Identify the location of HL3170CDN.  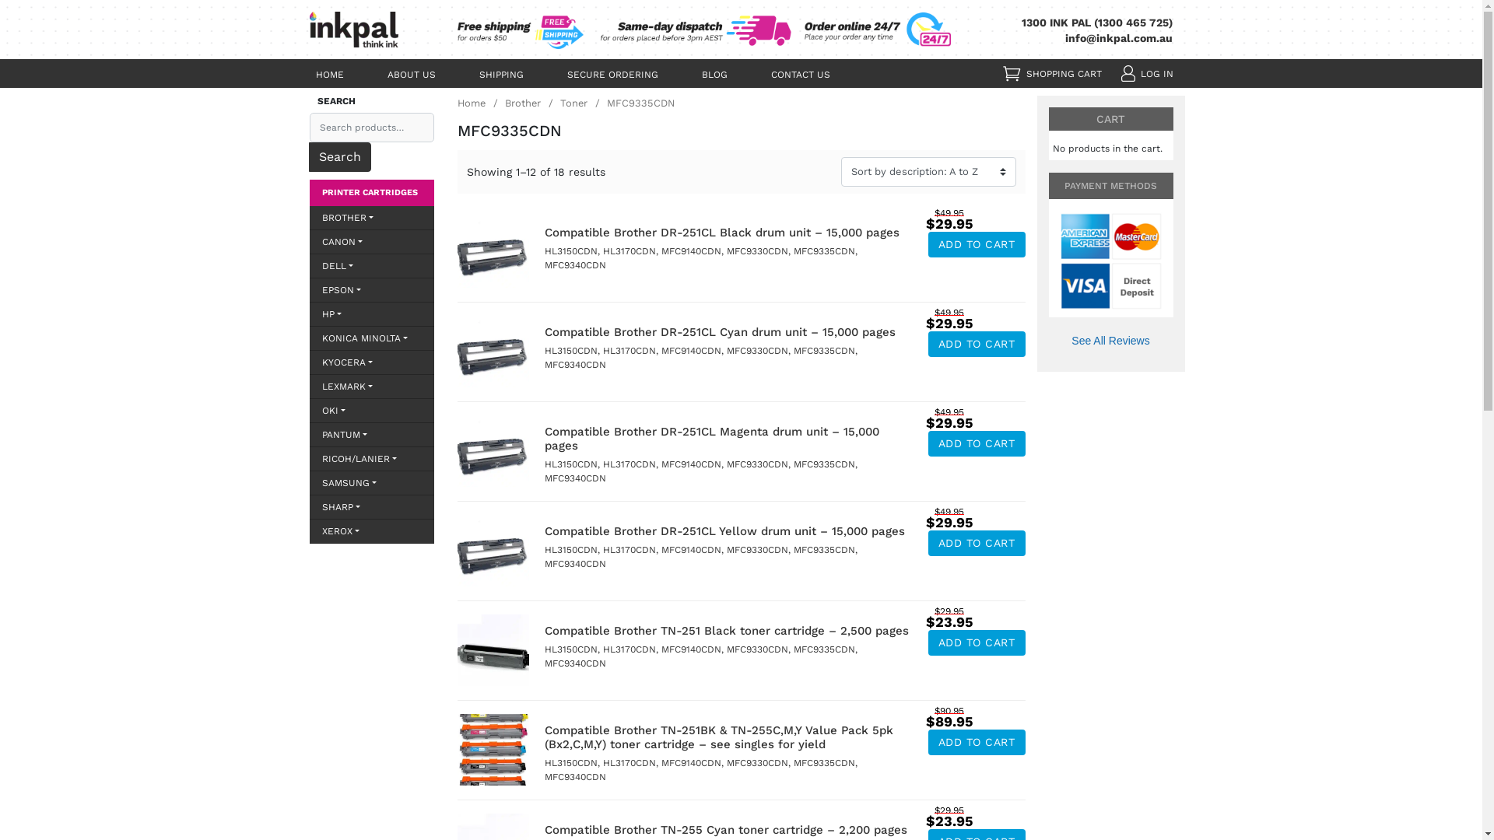
(629, 464).